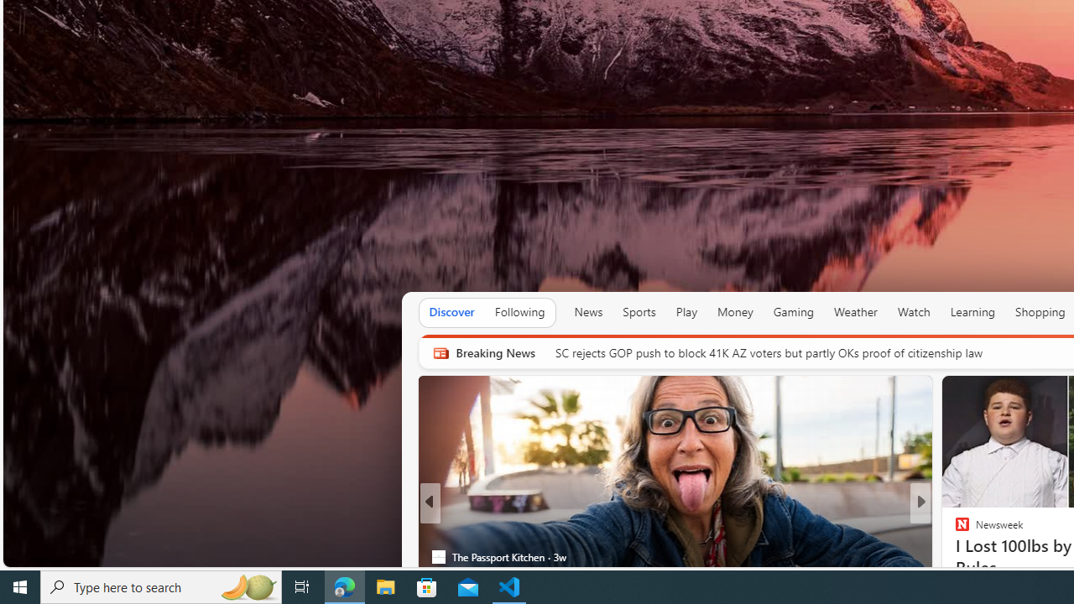  Describe the element at coordinates (735, 312) in the screenshot. I see `Money` at that location.